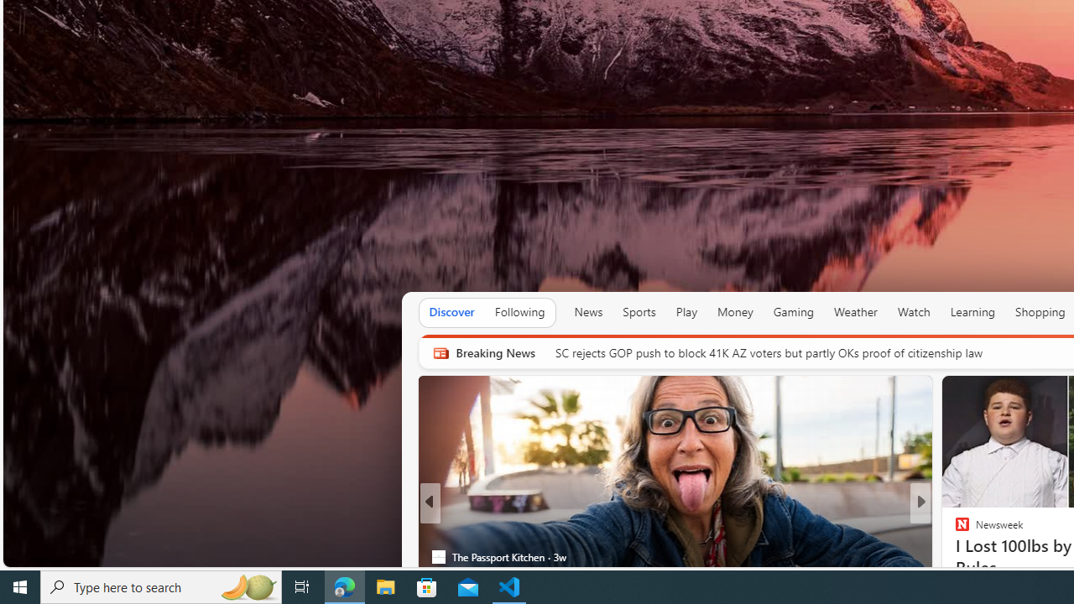  Describe the element at coordinates (735, 312) in the screenshot. I see `Money` at that location.